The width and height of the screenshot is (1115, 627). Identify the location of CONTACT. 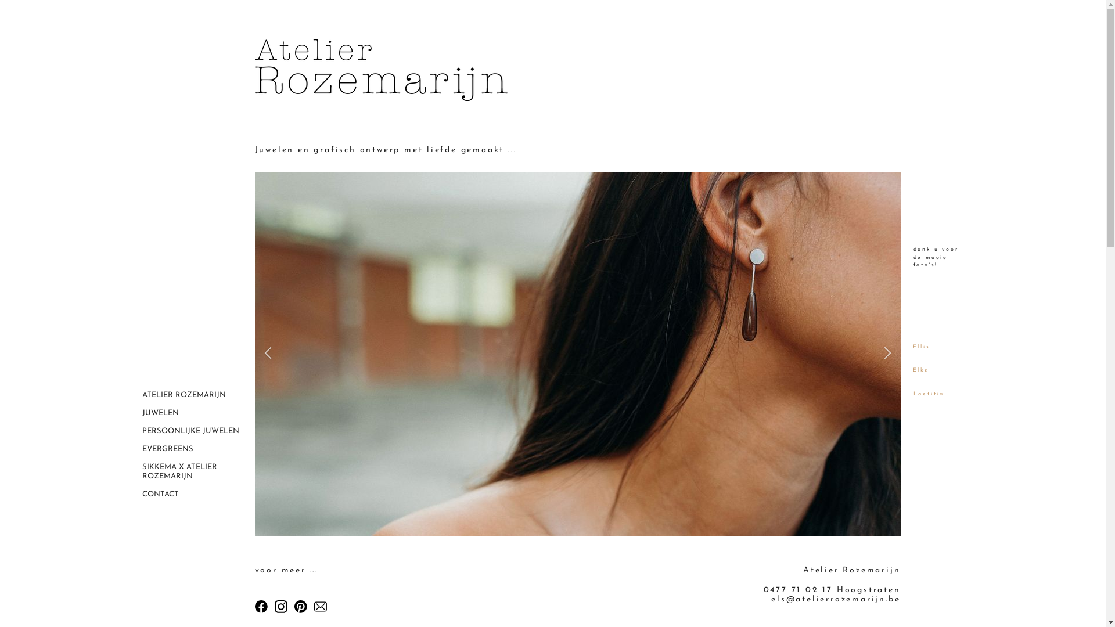
(194, 493).